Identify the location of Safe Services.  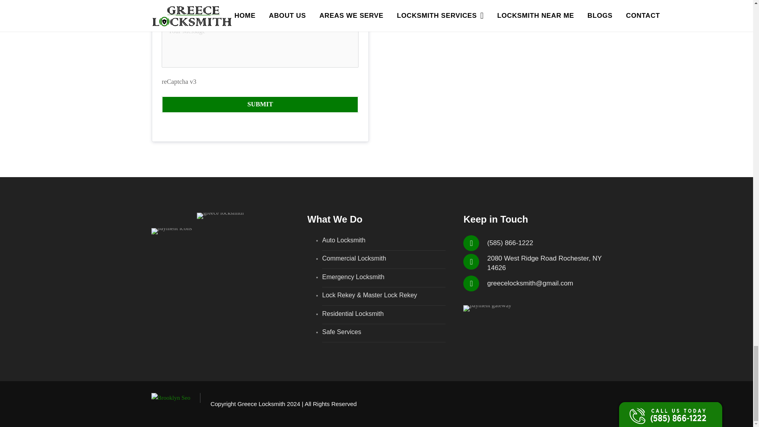
(342, 331).